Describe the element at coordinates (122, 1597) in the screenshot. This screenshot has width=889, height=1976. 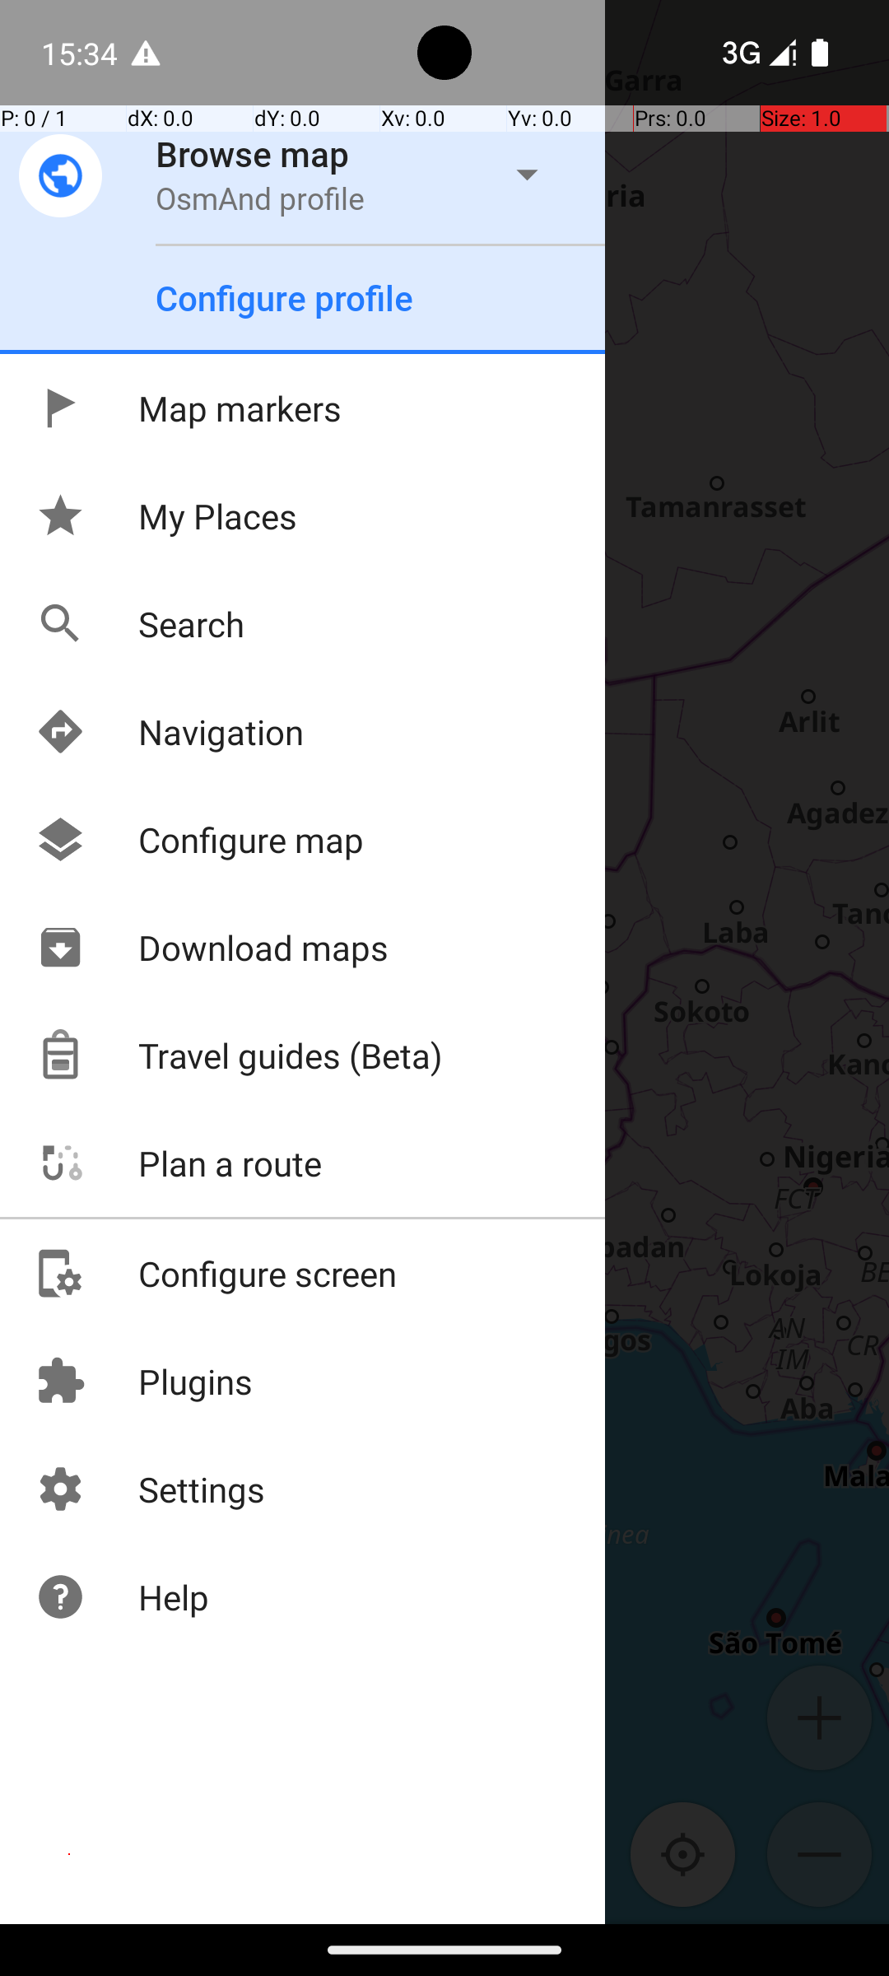
I see `Help` at that location.